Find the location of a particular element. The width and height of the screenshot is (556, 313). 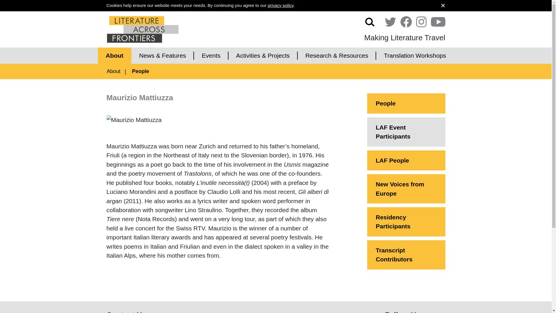

About is located at coordinates (113, 71).